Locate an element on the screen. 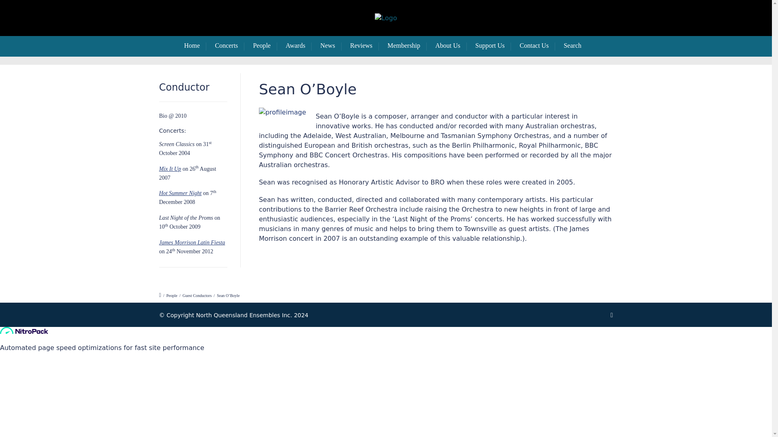 Image resolution: width=778 pixels, height=437 pixels. About Us is located at coordinates (451, 46).